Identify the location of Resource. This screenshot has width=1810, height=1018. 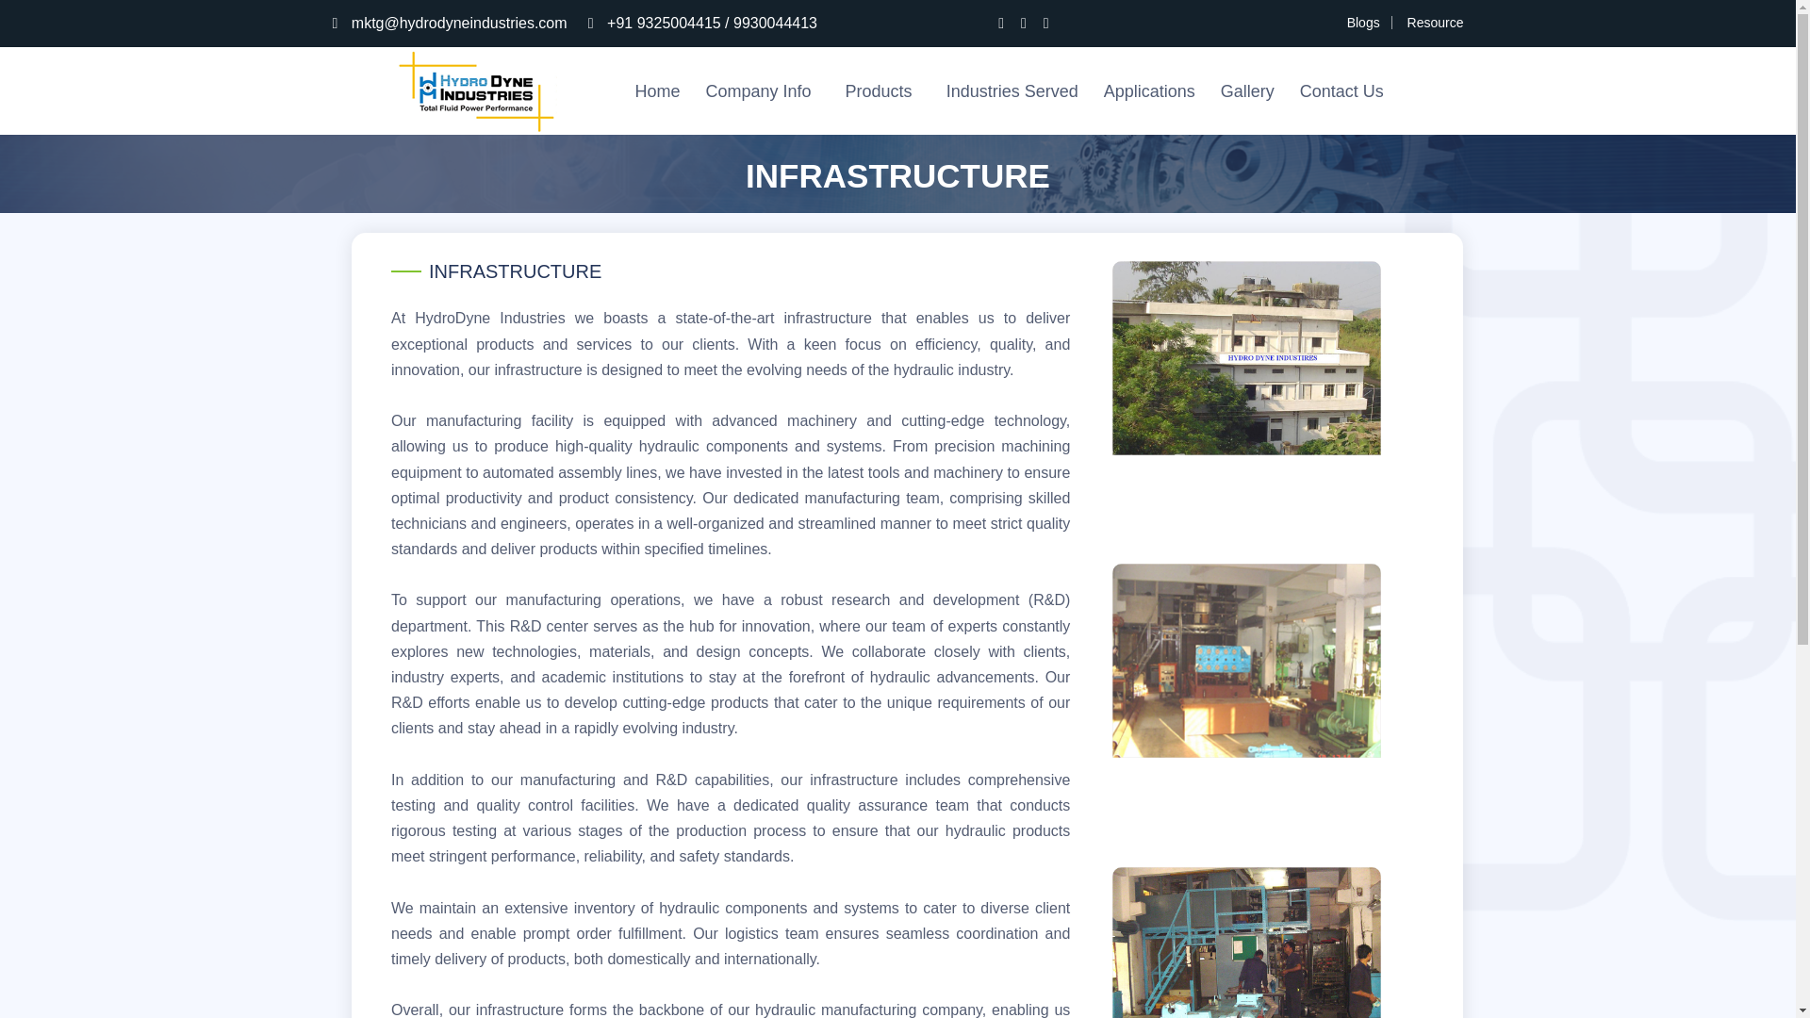
(1436, 23).